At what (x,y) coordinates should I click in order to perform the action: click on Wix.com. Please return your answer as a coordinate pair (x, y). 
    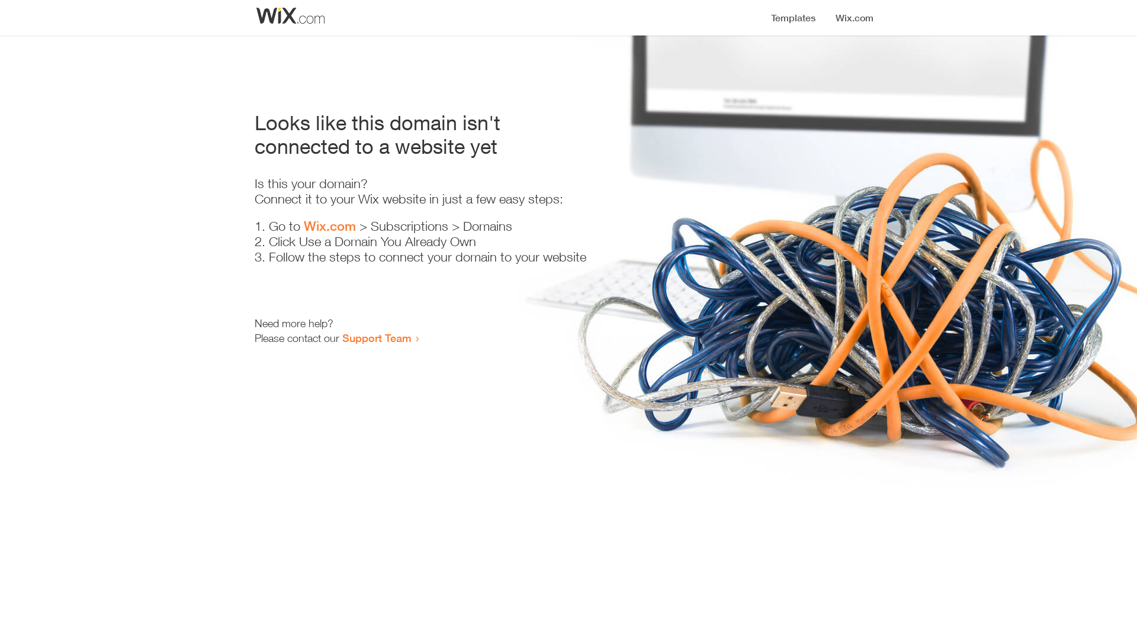
    Looking at the image, I should click on (330, 226).